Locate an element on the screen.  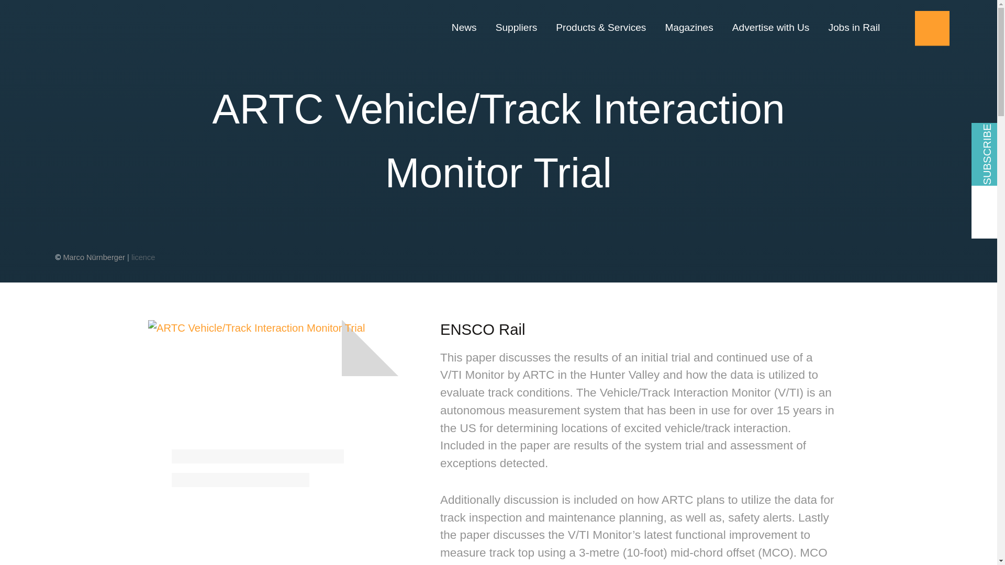
Jobs in Rail is located at coordinates (849, 28).